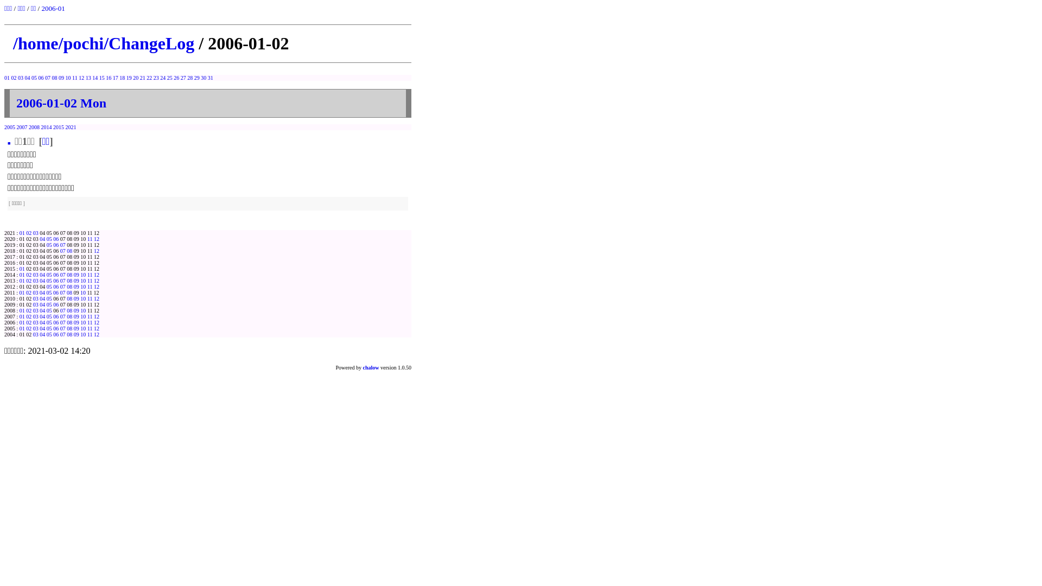 Image resolution: width=1042 pixels, height=586 pixels. What do you see at coordinates (71, 127) in the screenshot?
I see `2021` at bounding box center [71, 127].